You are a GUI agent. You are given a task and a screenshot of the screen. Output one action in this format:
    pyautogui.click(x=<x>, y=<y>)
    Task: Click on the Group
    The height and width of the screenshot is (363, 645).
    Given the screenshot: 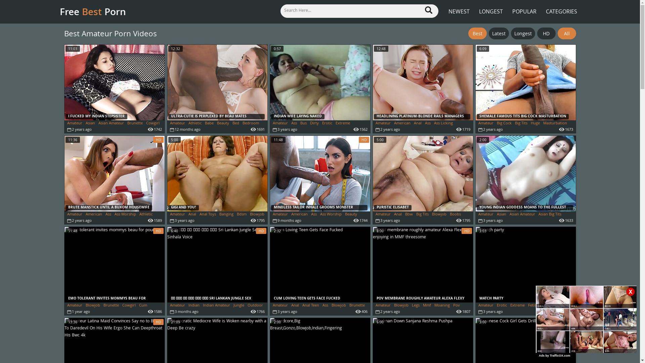 What is the action you would take?
    pyautogui.click(x=564, y=306)
    